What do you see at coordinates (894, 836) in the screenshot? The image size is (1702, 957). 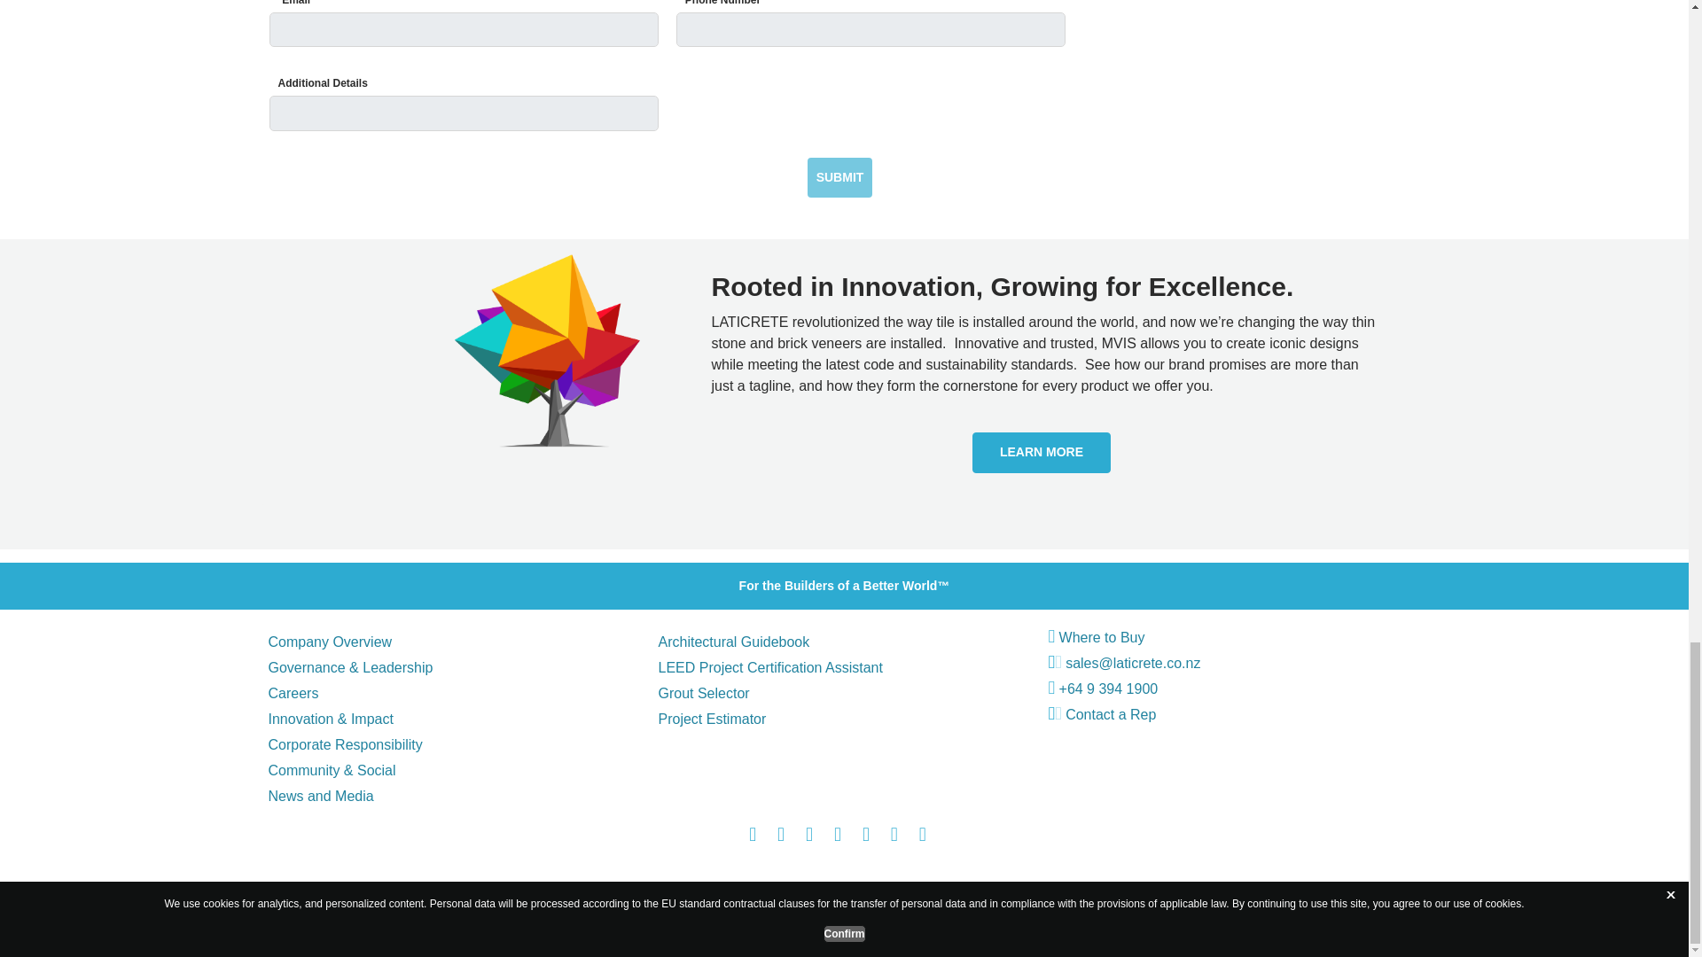 I see `Blog` at bounding box center [894, 836].